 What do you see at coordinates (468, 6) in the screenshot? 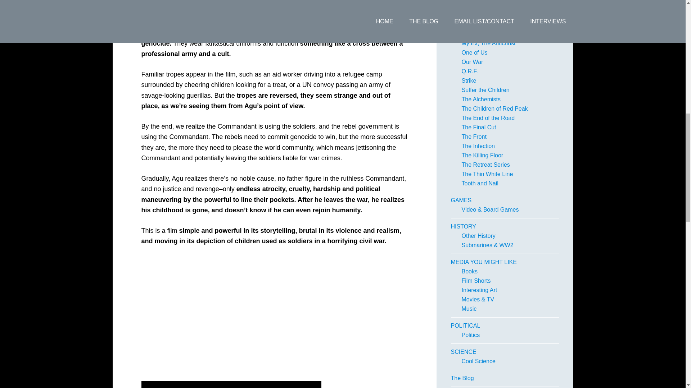
I see `Djinn` at bounding box center [468, 6].